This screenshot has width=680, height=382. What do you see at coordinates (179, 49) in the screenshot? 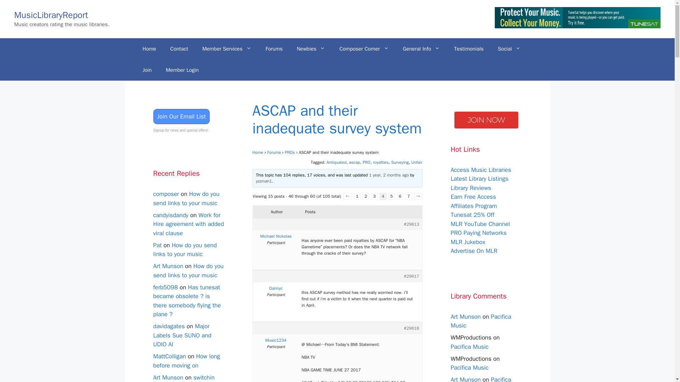
I see `Contact` at bounding box center [179, 49].